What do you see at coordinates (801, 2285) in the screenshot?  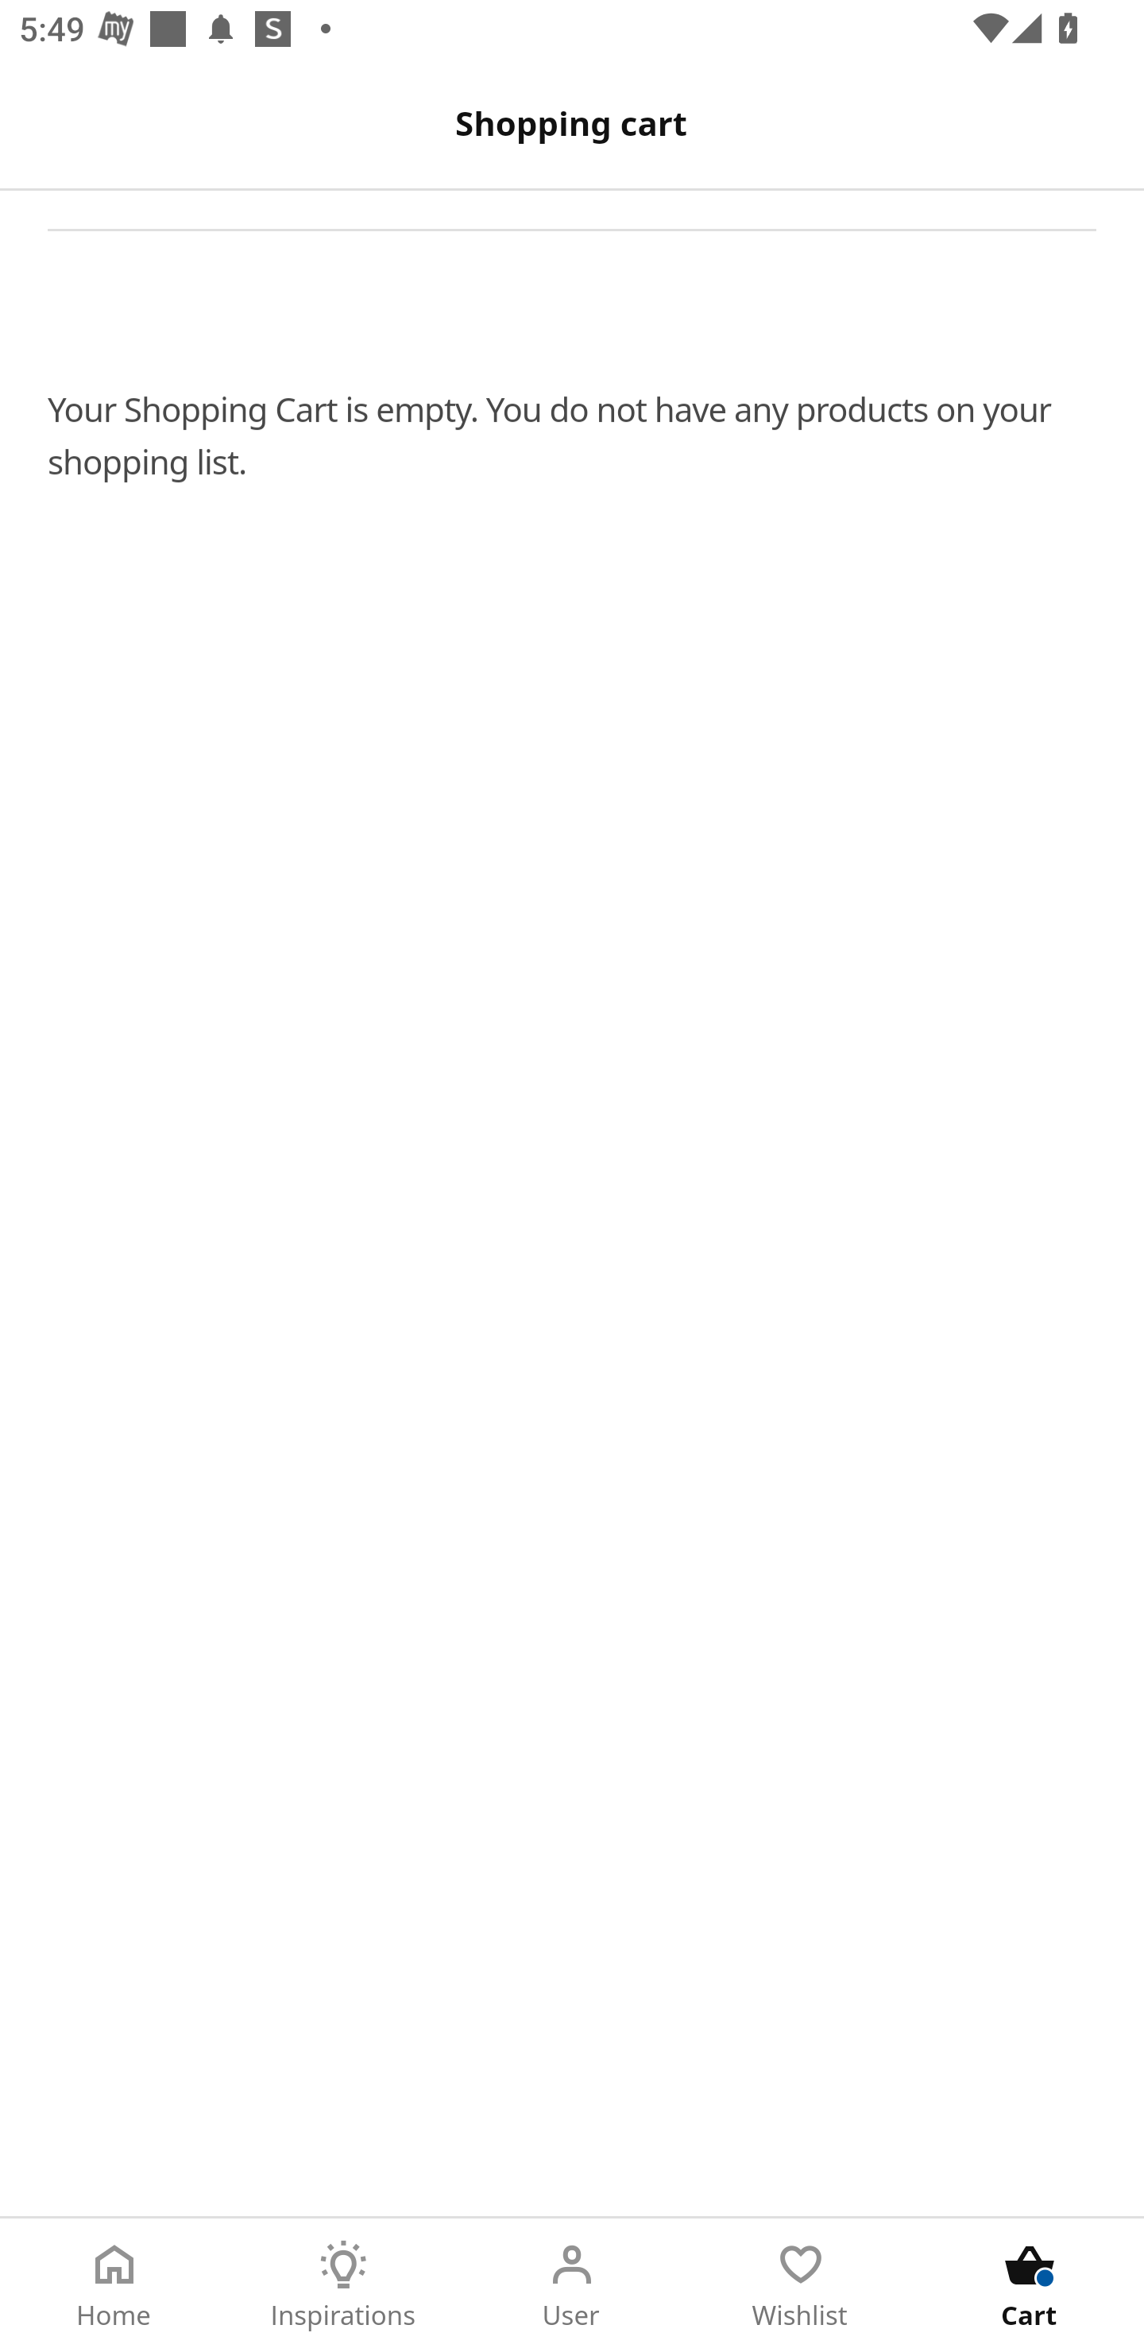 I see `Wishlist
Tab 4 of 5` at bounding box center [801, 2285].